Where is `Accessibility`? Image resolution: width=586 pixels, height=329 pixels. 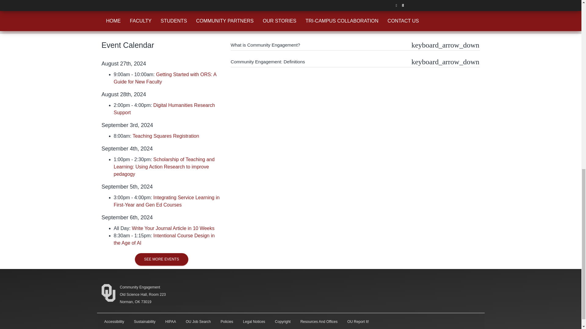
Accessibility is located at coordinates (114, 321).